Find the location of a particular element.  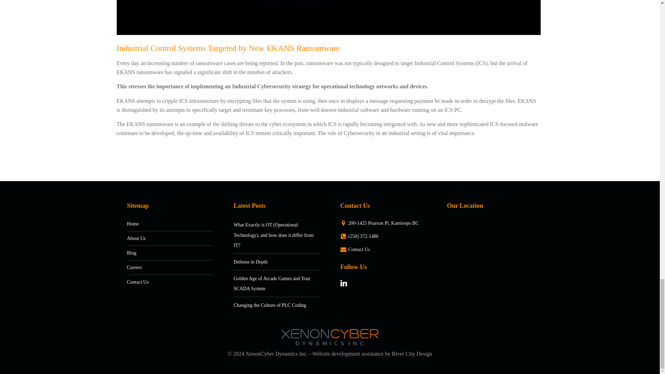

Careers is located at coordinates (161, 267).